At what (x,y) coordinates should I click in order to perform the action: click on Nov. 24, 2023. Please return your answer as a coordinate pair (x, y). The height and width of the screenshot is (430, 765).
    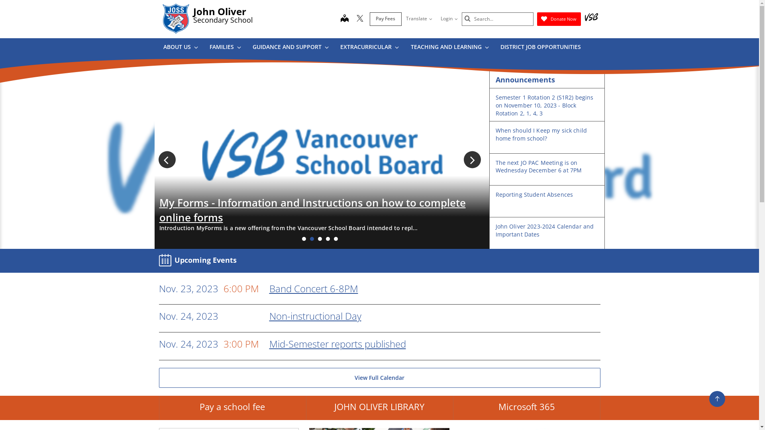
    Looking at the image, I should click on (188, 344).